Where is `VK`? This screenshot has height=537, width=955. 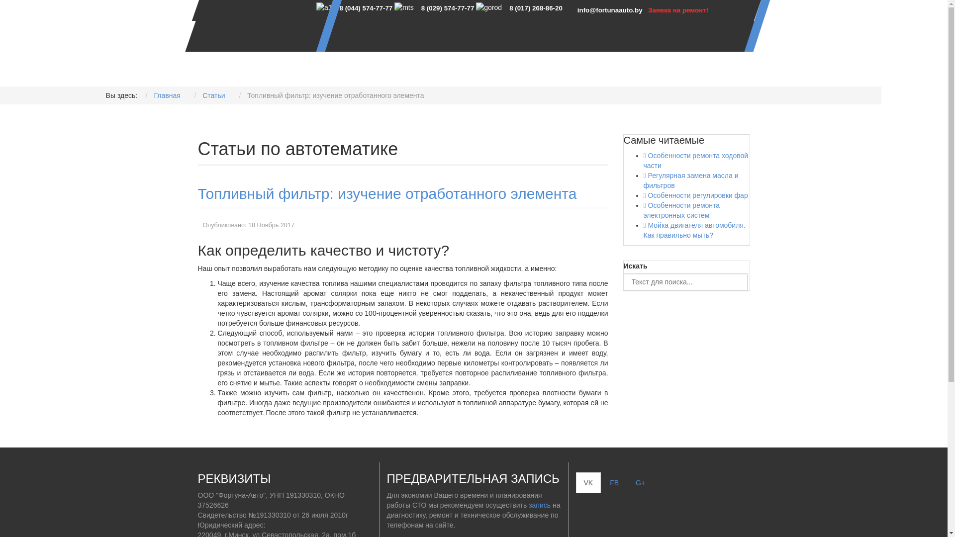 VK is located at coordinates (589, 483).